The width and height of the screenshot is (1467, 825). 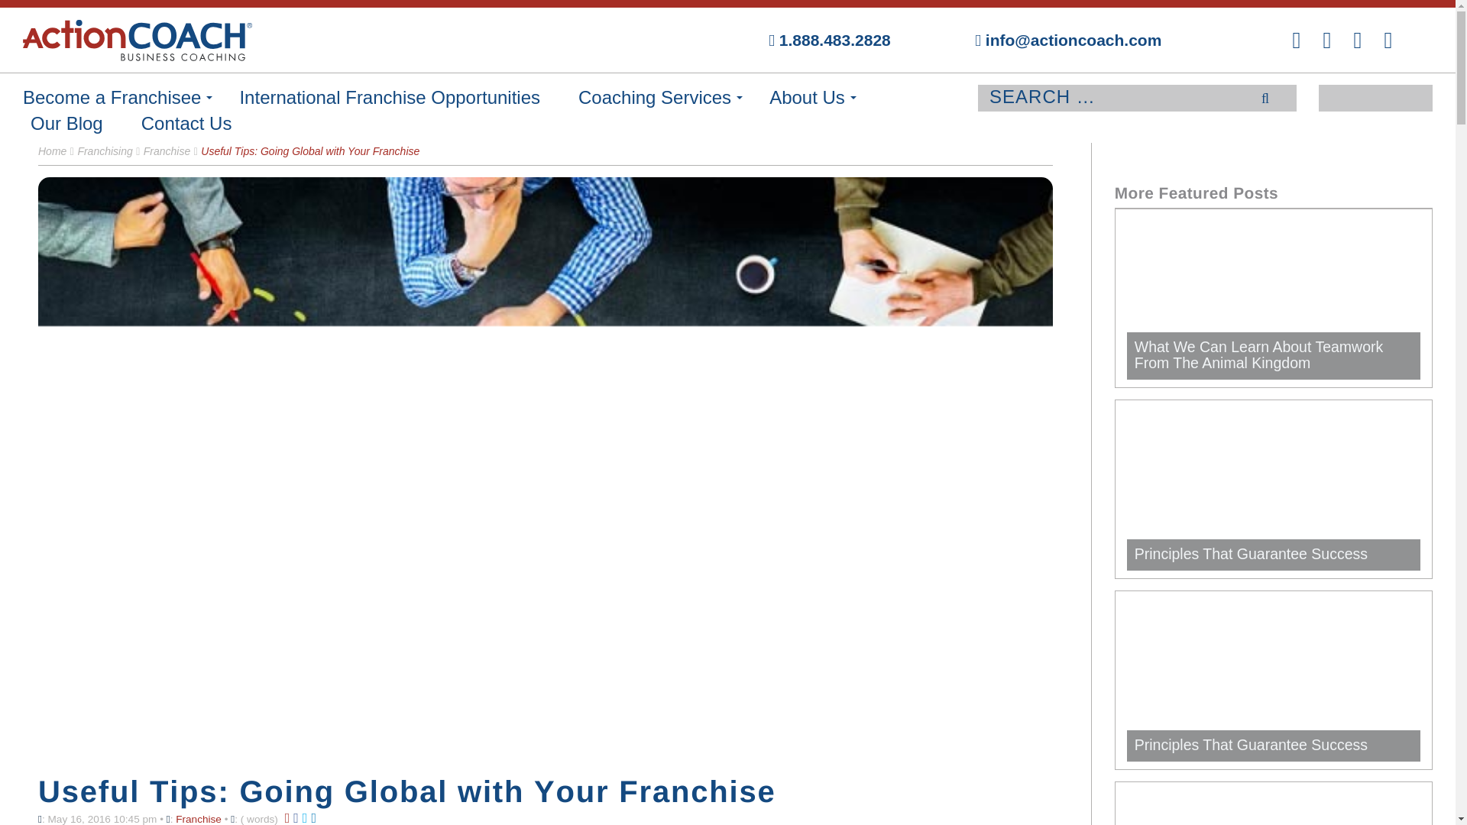 I want to click on International Franchise Opportunities, so click(x=389, y=98).